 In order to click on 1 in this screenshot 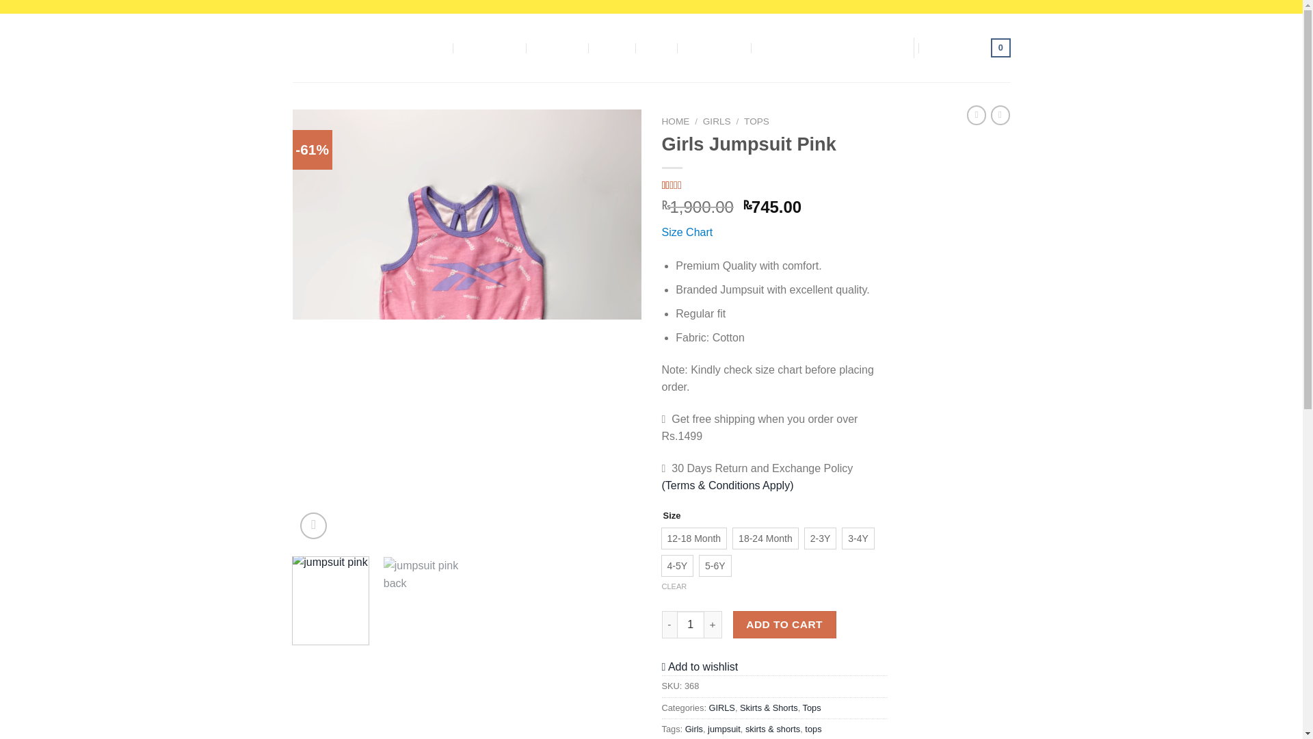, I will do `click(691, 625)`.